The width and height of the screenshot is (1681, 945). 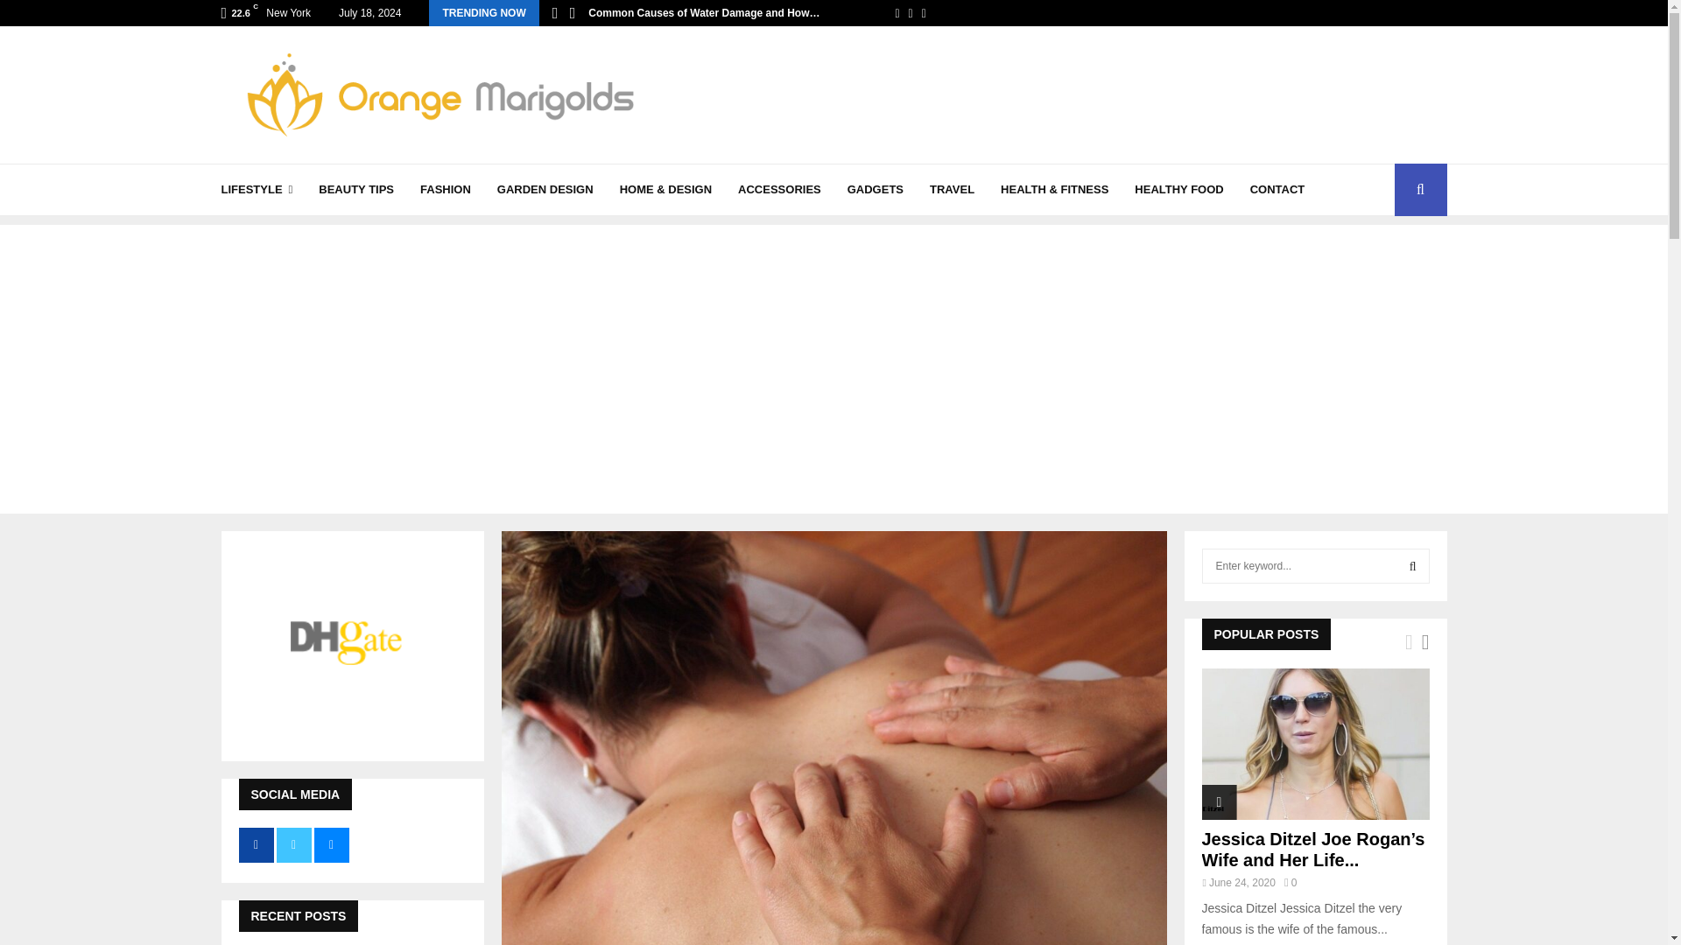 What do you see at coordinates (256, 189) in the screenshot?
I see `LIFESTYLE` at bounding box center [256, 189].